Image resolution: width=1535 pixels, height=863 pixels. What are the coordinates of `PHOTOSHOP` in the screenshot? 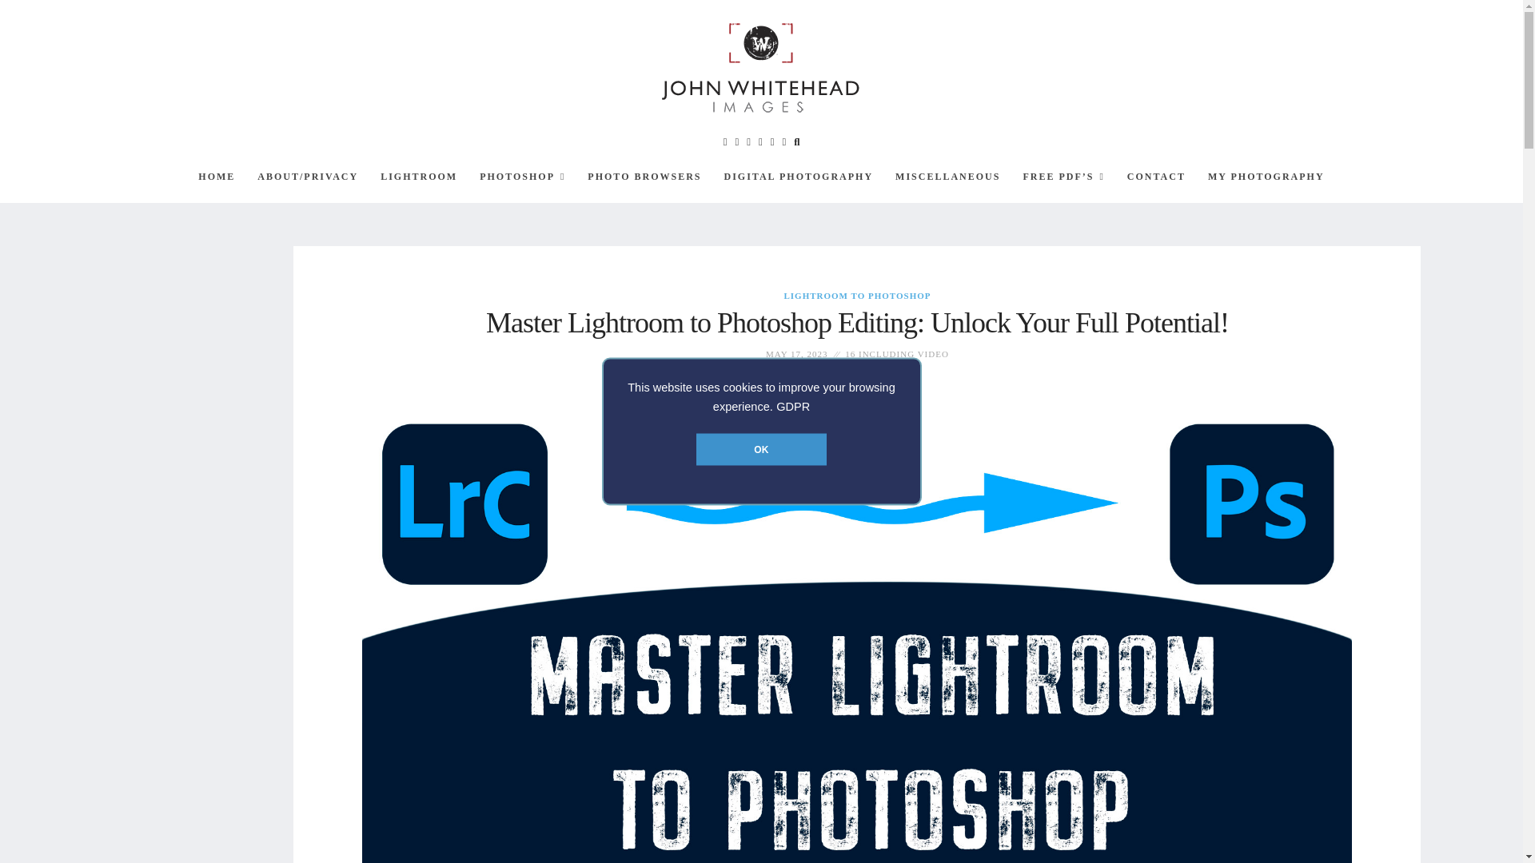 It's located at (521, 176).